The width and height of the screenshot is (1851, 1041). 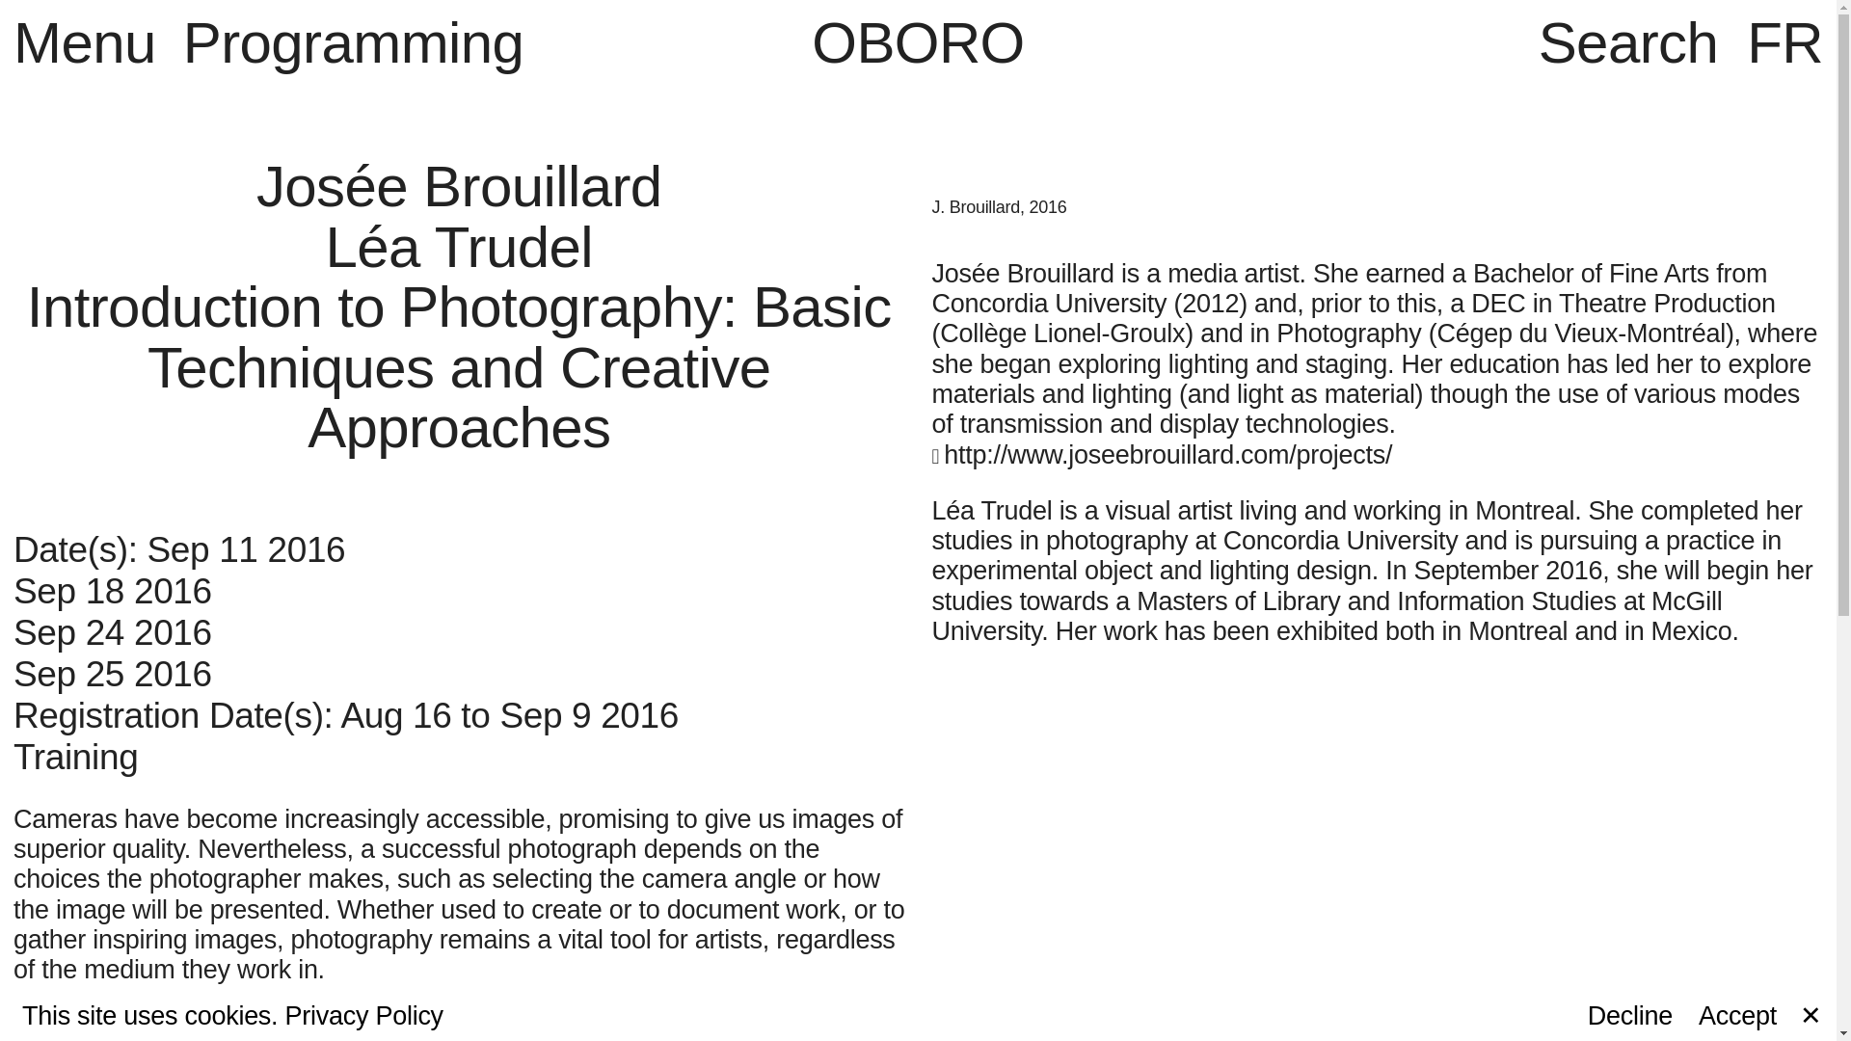 What do you see at coordinates (1785, 42) in the screenshot?
I see `FR` at bounding box center [1785, 42].